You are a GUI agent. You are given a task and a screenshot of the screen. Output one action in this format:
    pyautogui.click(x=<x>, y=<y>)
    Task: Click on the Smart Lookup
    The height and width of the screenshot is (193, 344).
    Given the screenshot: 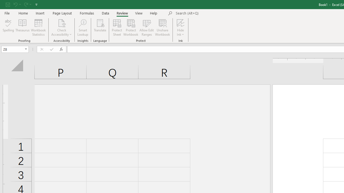 What is the action you would take?
    pyautogui.click(x=83, y=27)
    